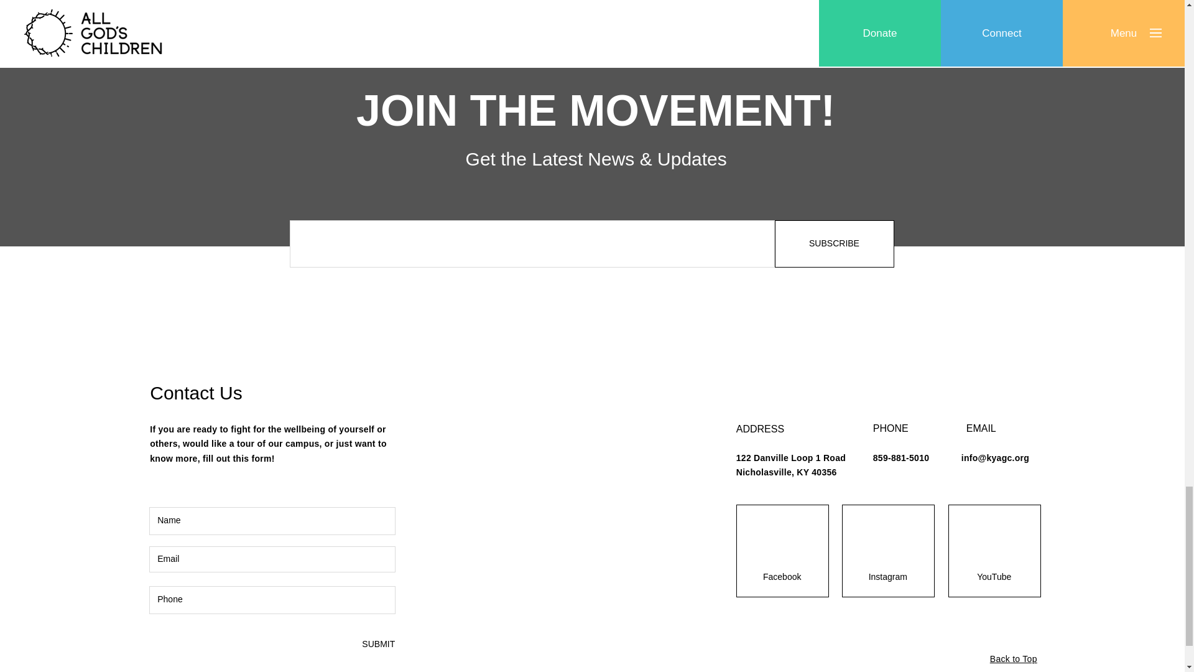  Describe the element at coordinates (782, 577) in the screenshot. I see `Facebook` at that location.